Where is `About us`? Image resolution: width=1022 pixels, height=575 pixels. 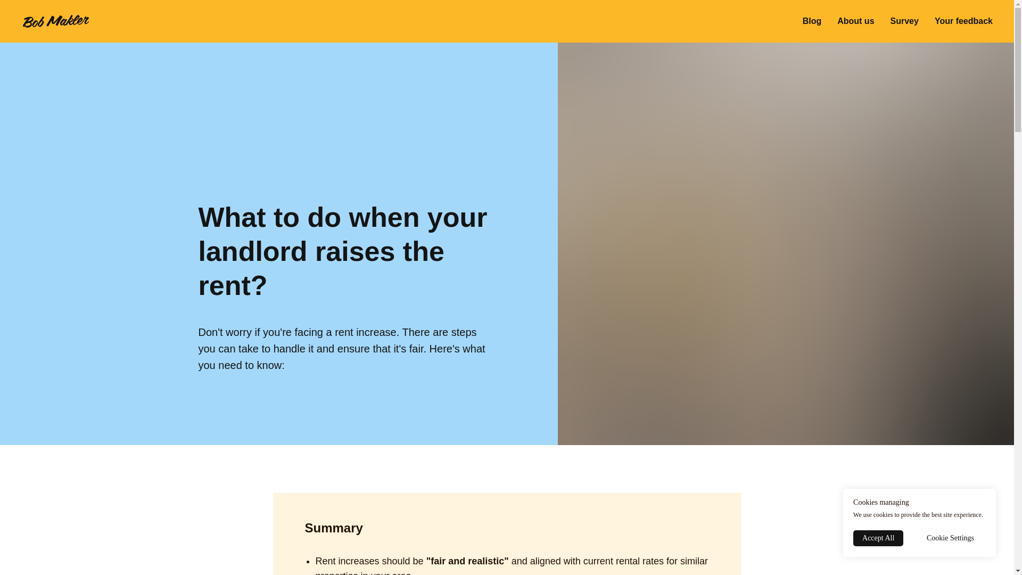
About us is located at coordinates (855, 21).